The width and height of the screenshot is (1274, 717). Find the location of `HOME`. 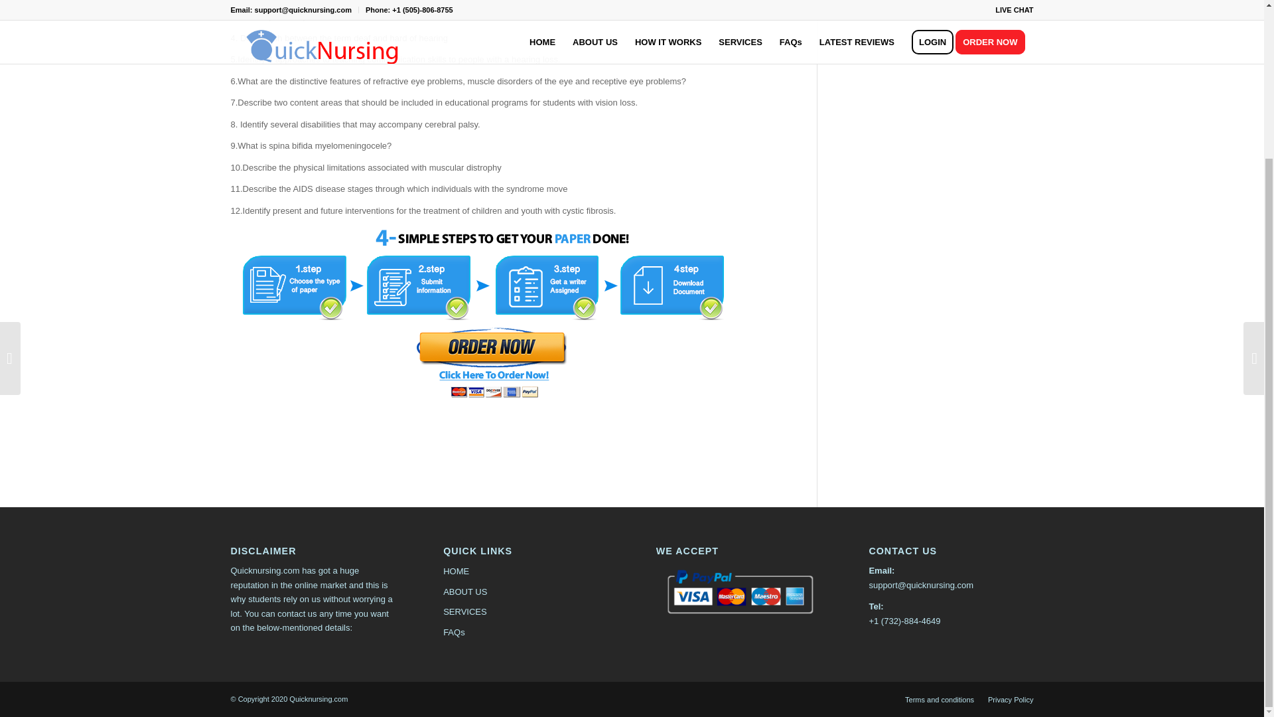

HOME is located at coordinates (526, 571).